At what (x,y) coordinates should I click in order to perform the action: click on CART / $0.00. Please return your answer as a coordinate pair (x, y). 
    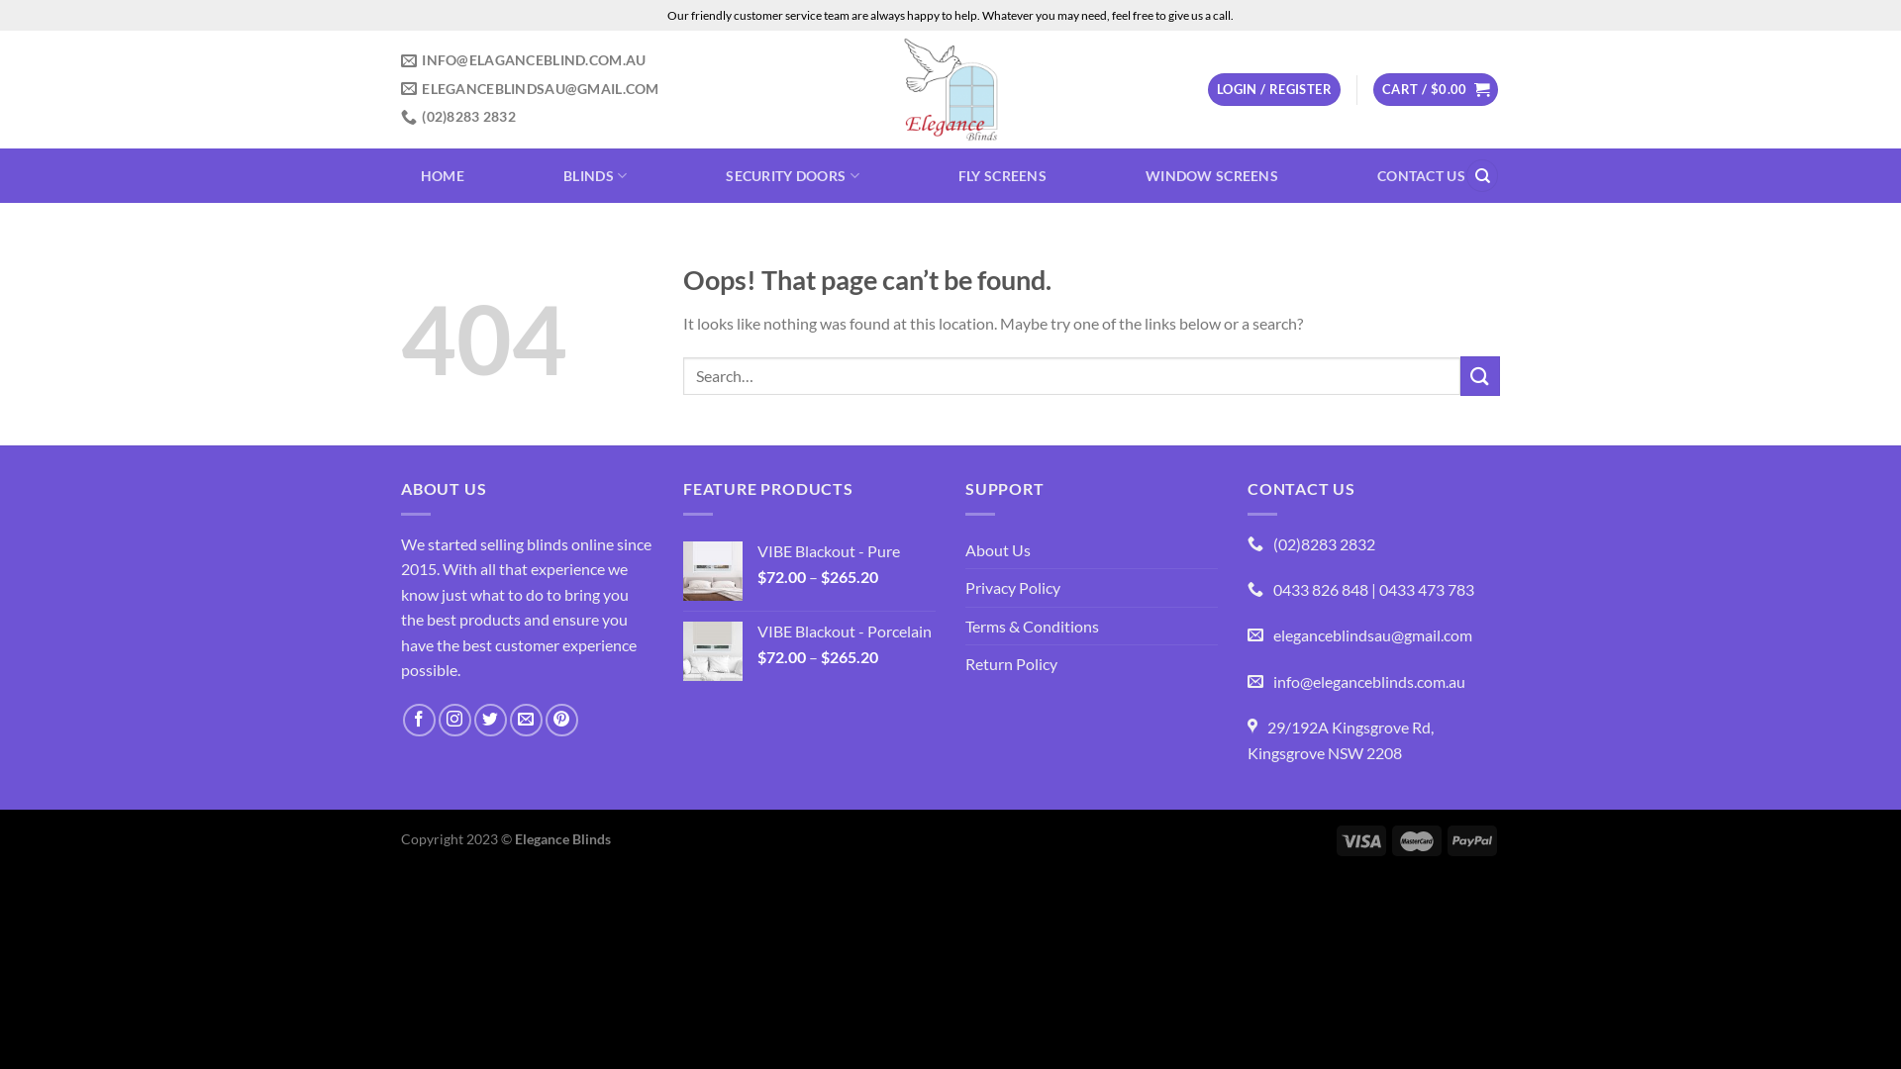
    Looking at the image, I should click on (1436, 89).